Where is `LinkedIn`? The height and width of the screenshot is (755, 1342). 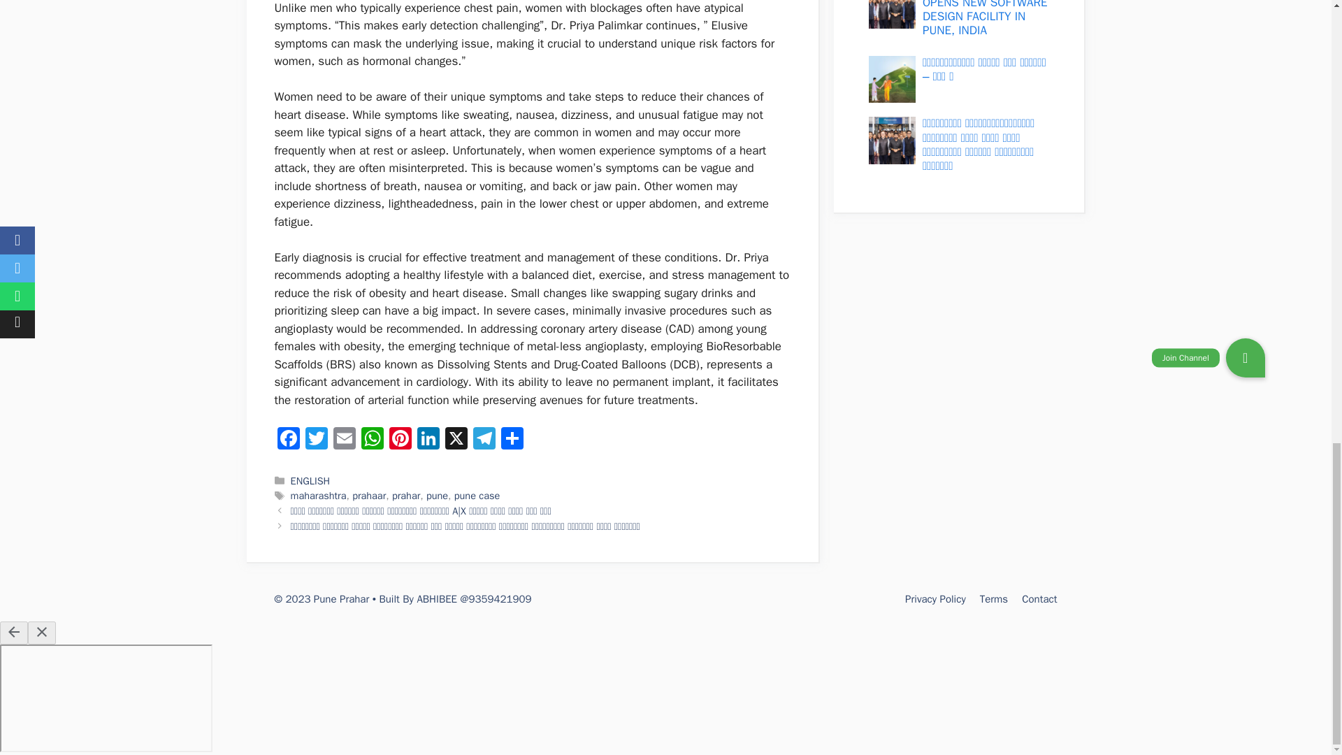 LinkedIn is located at coordinates (427, 440).